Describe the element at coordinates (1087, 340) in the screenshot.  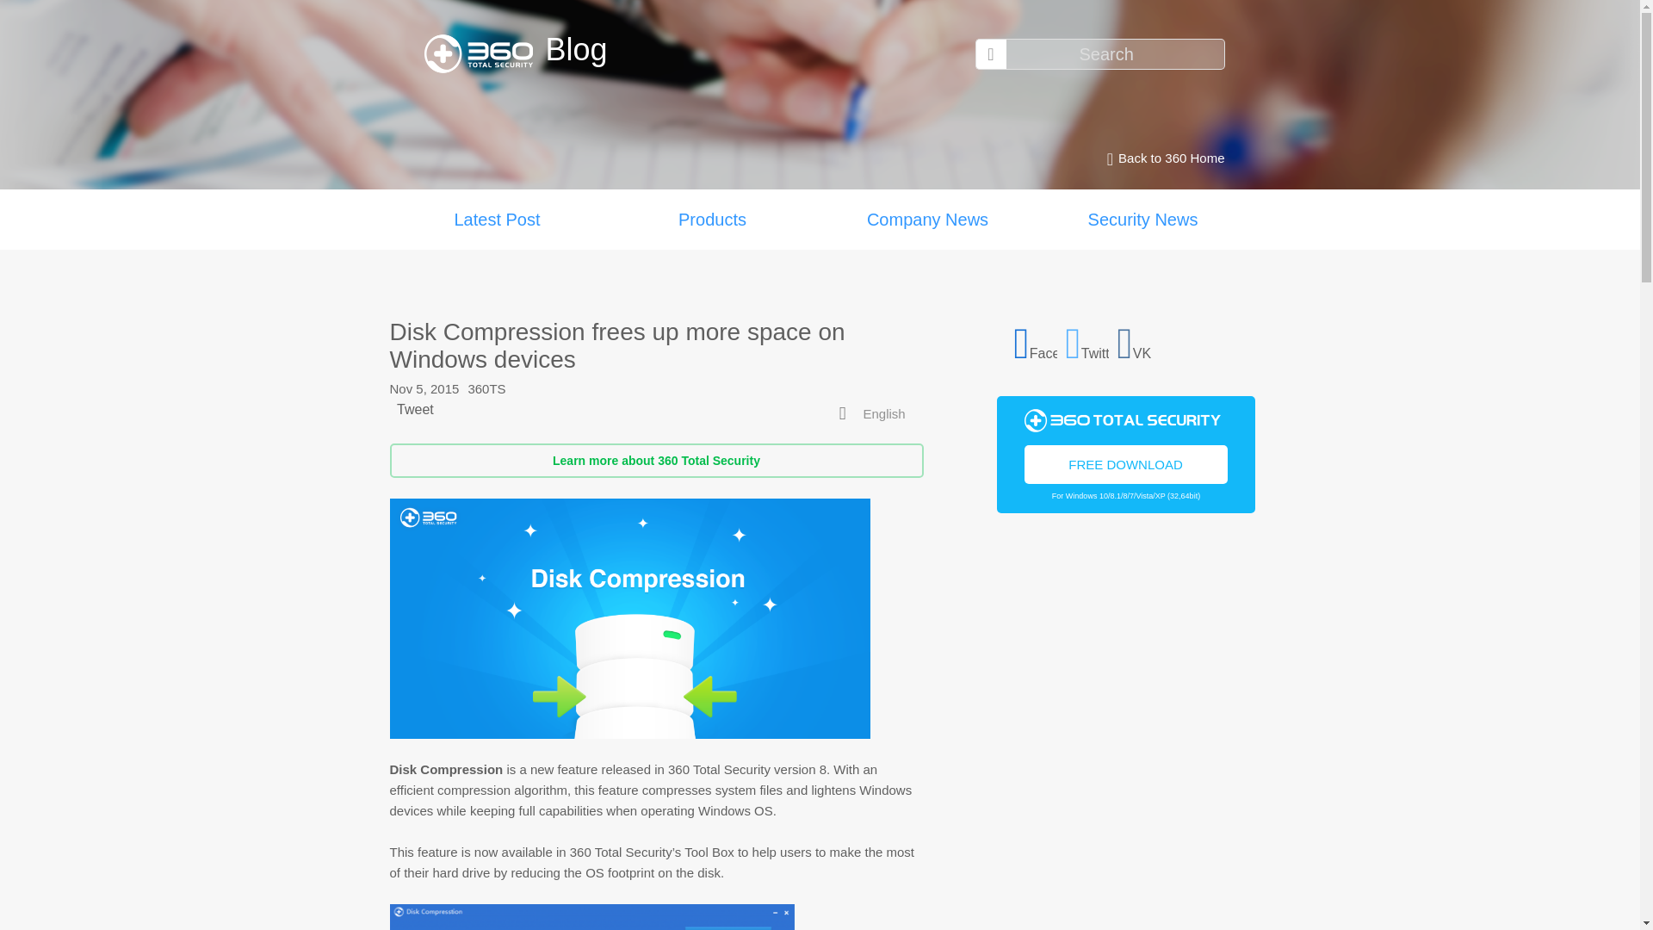
I see `Twitter` at that location.